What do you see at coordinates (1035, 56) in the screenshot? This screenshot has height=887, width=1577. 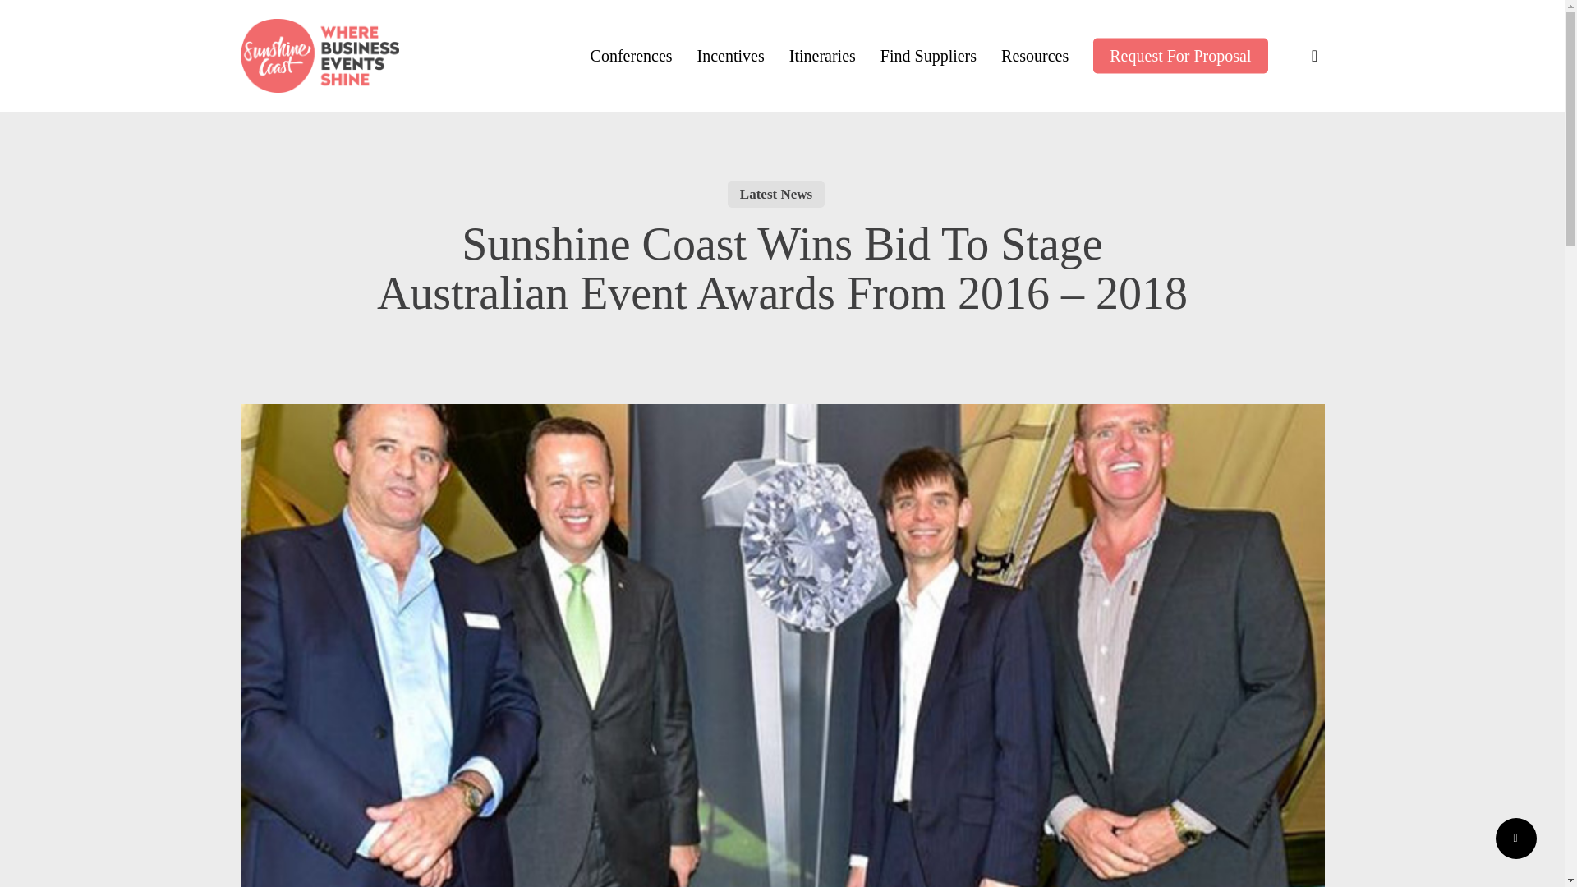 I see `Resources` at bounding box center [1035, 56].